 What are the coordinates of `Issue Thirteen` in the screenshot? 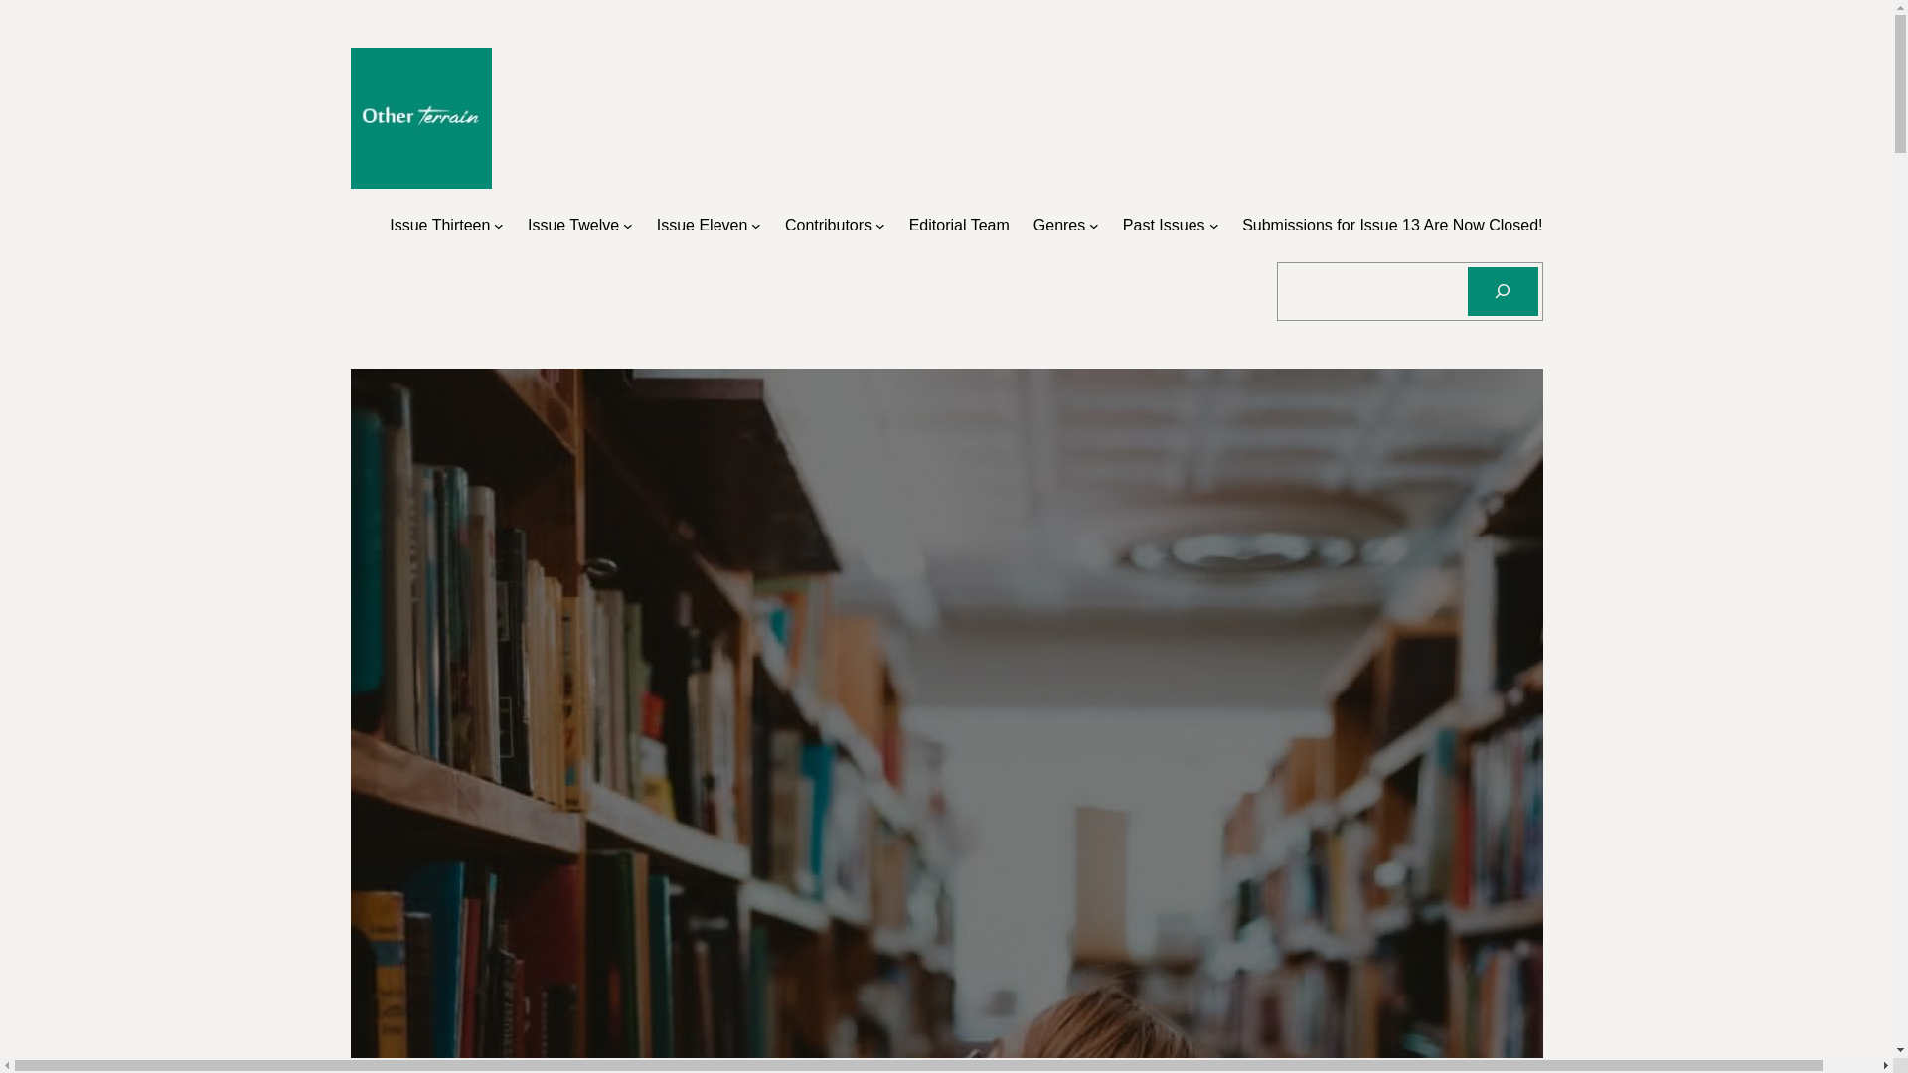 It's located at (439, 225).